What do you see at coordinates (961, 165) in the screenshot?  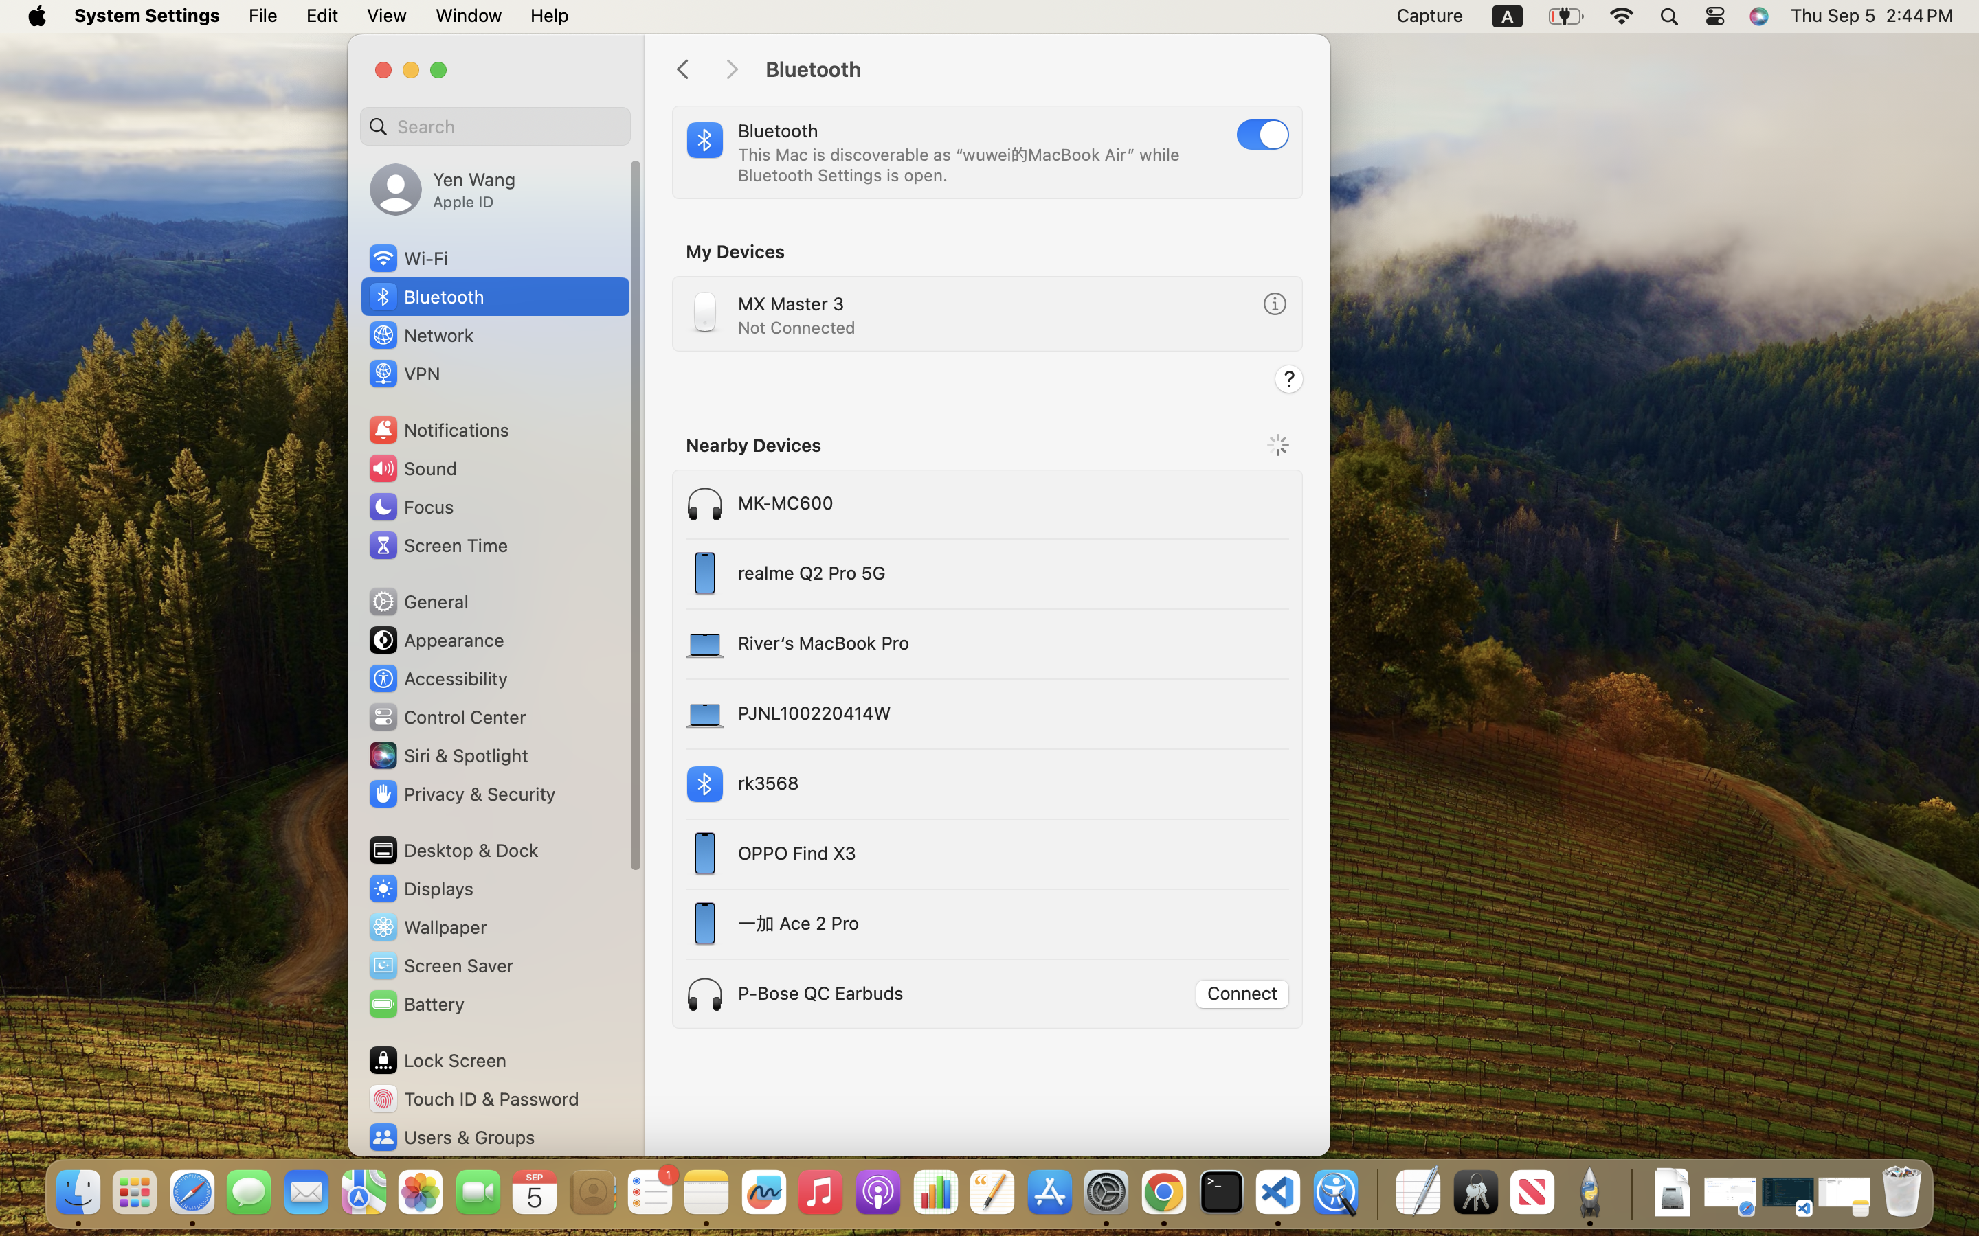 I see `This Mac is discoverable as “wuwei的MacBook Air” while Bluetooth Settings is open.` at bounding box center [961, 165].